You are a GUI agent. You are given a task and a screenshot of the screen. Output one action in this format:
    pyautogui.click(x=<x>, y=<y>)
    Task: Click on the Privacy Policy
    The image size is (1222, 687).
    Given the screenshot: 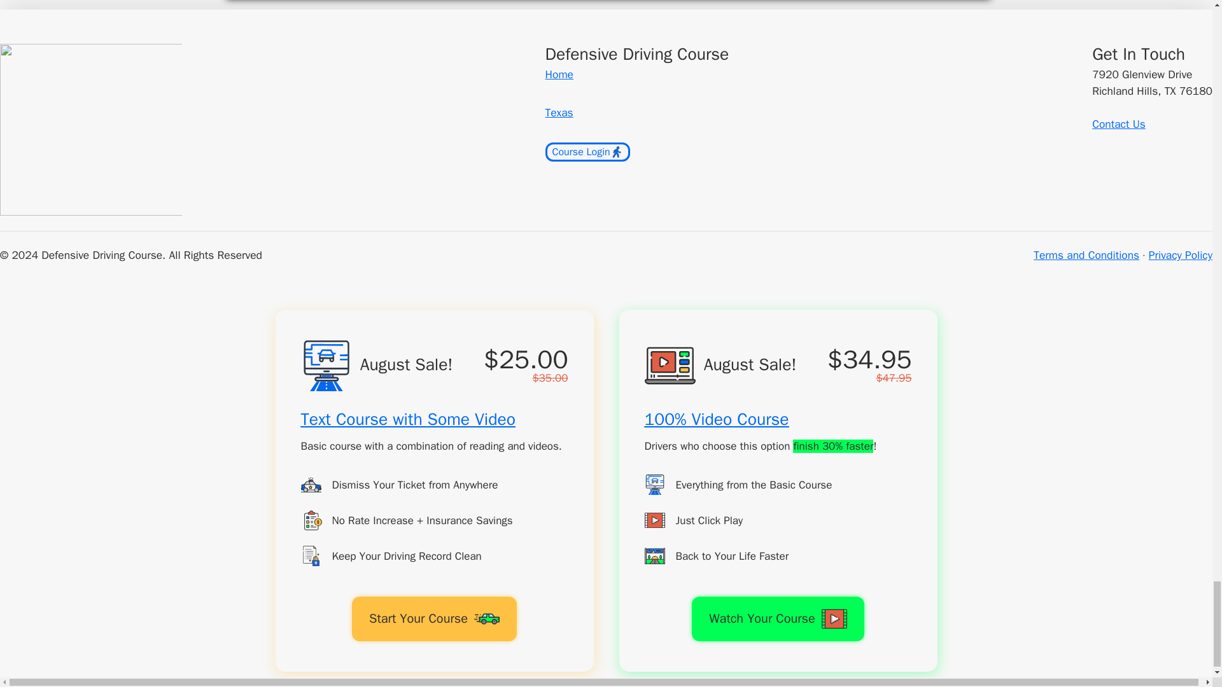 What is the action you would take?
    pyautogui.click(x=1180, y=254)
    